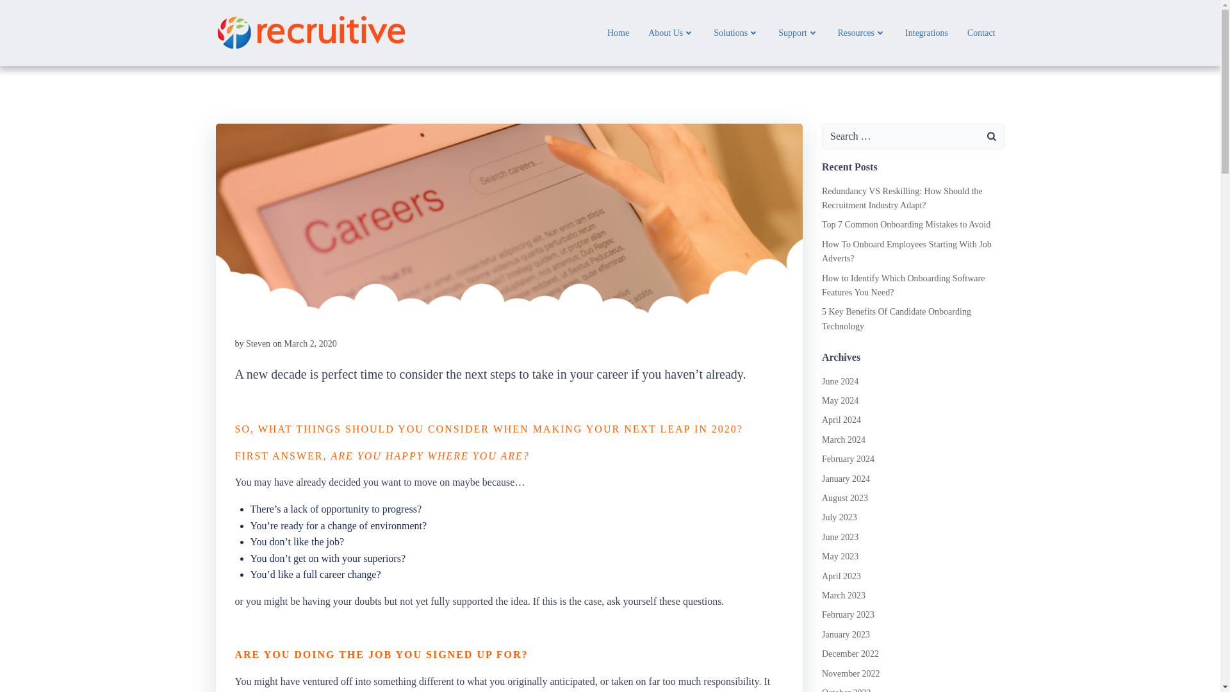 This screenshot has height=692, width=1230. What do you see at coordinates (735, 33) in the screenshot?
I see `Solutions` at bounding box center [735, 33].